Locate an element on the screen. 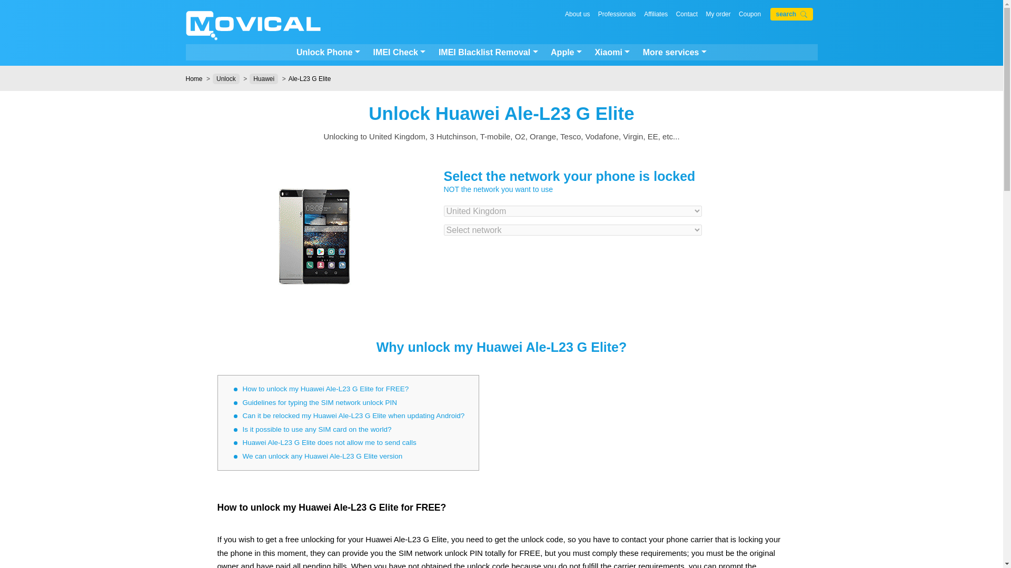  Unlock Phone is located at coordinates (328, 53).